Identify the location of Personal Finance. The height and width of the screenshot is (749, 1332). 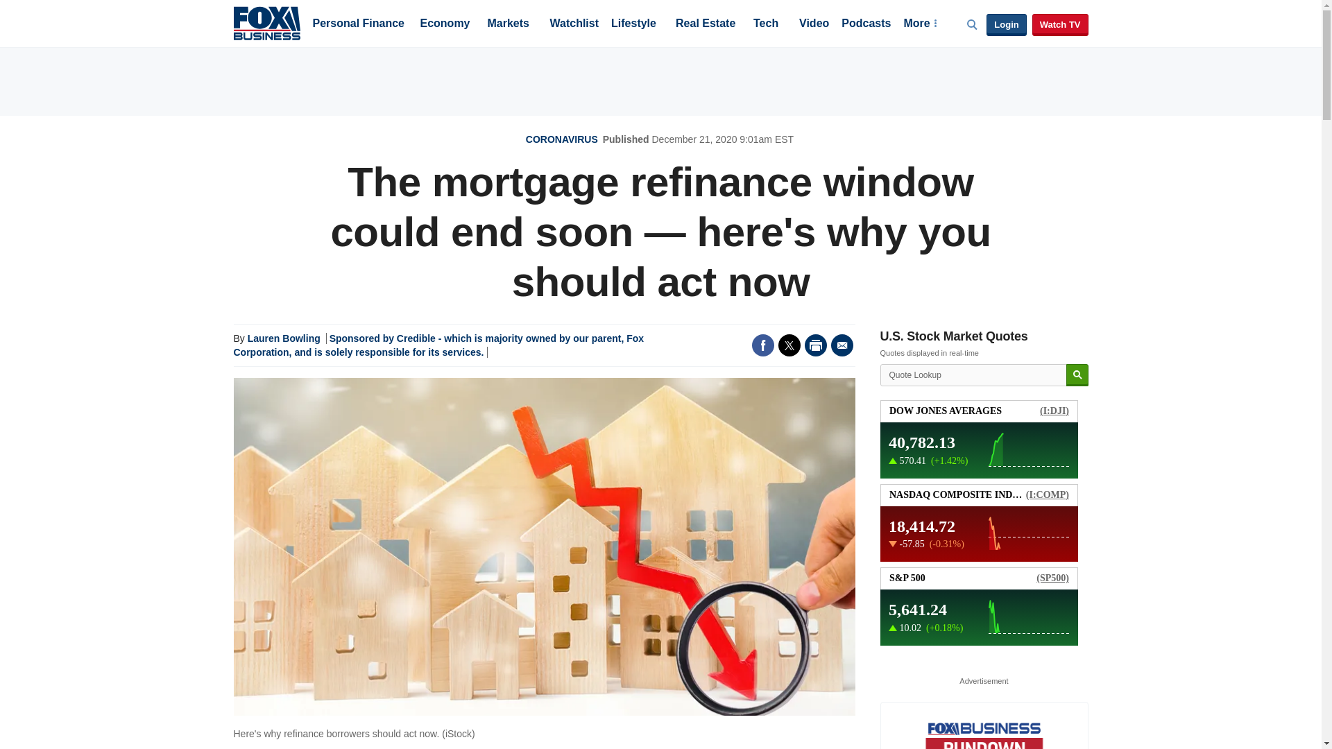
(358, 24).